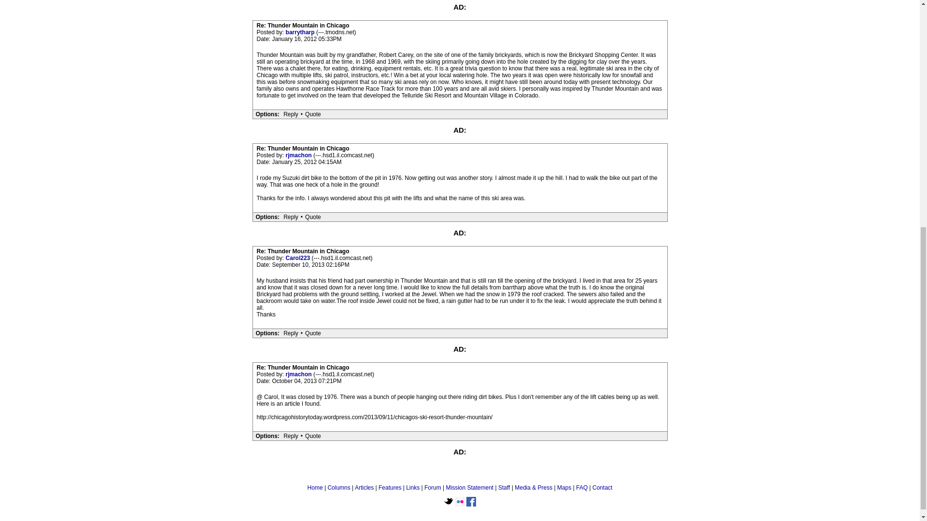  Describe the element at coordinates (300, 32) in the screenshot. I see `barrytharp` at that location.